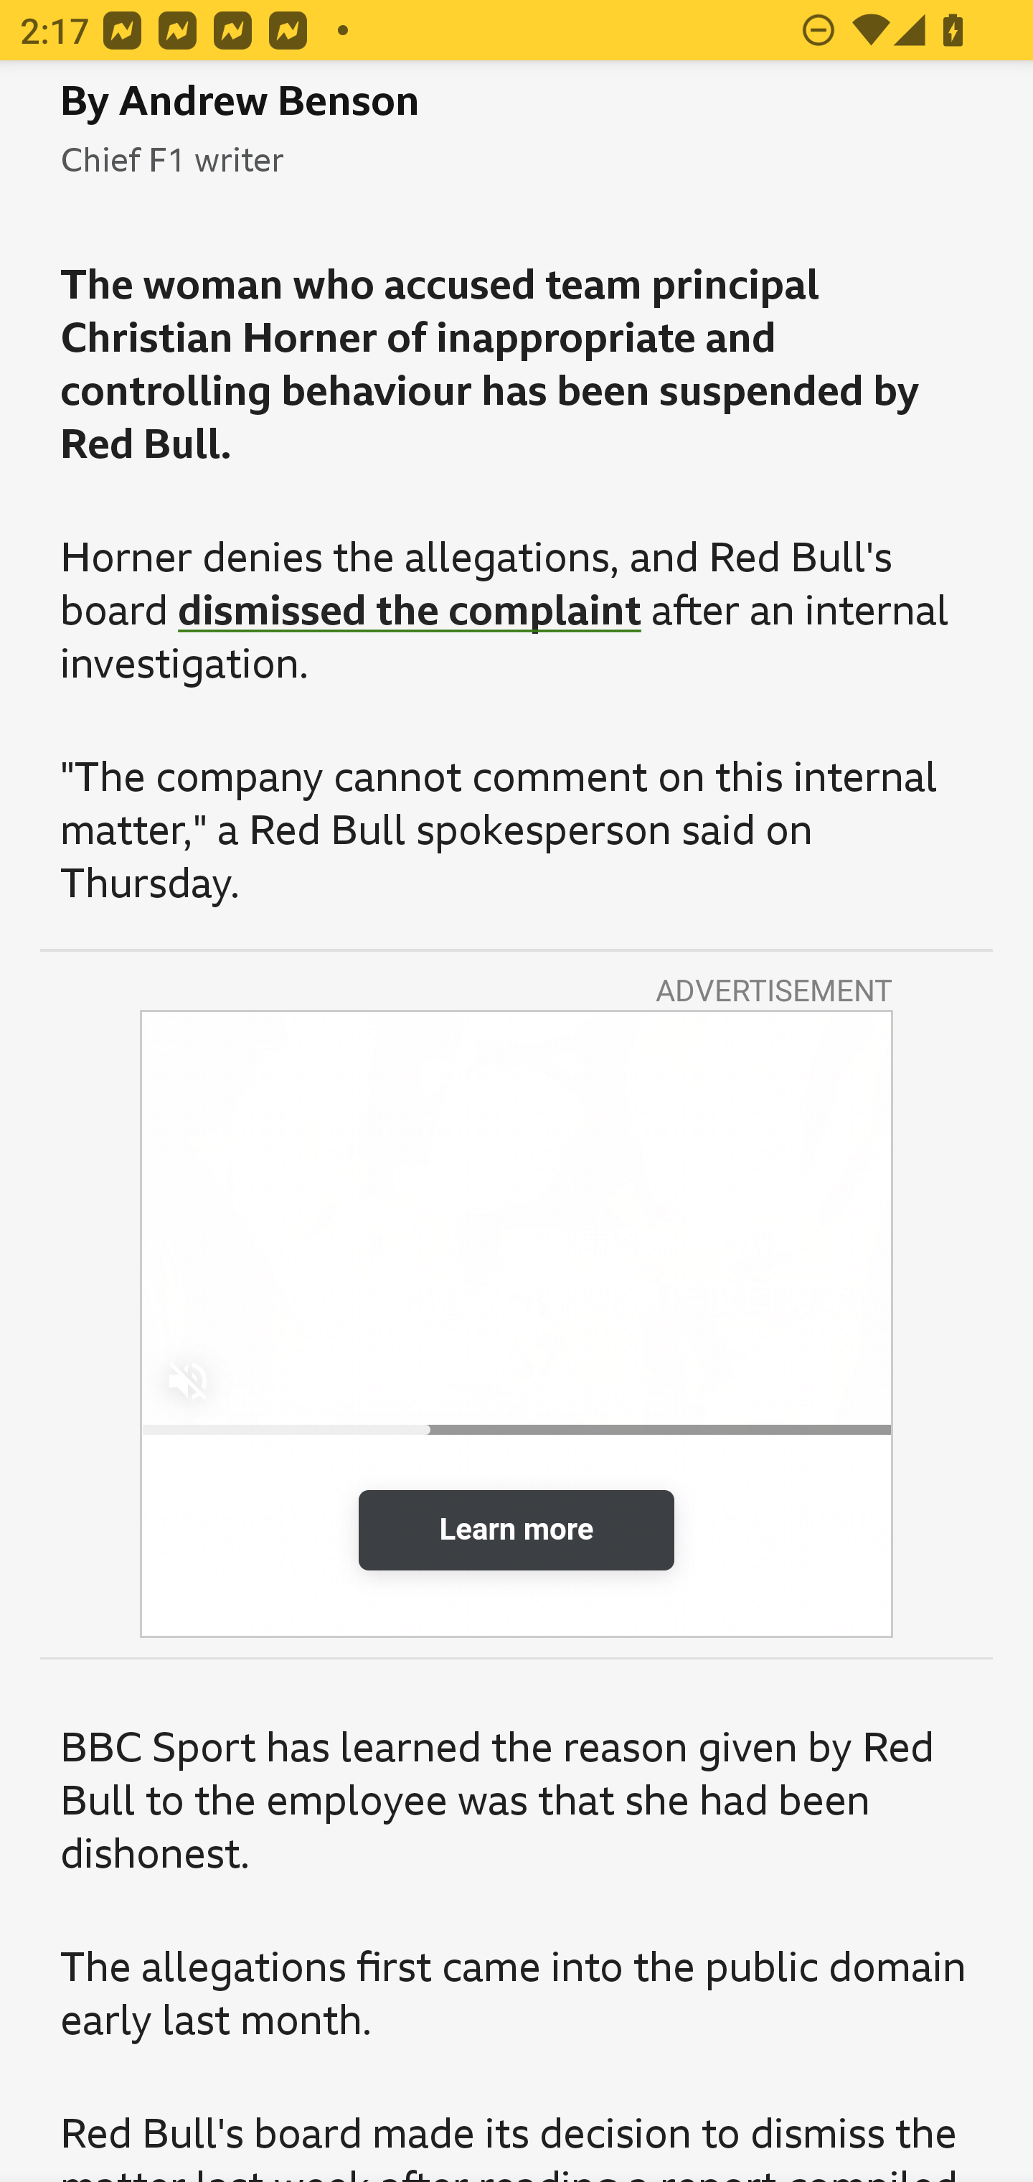  What do you see at coordinates (516, 1224) in the screenshot?
I see `Pause video Unmute video` at bounding box center [516, 1224].